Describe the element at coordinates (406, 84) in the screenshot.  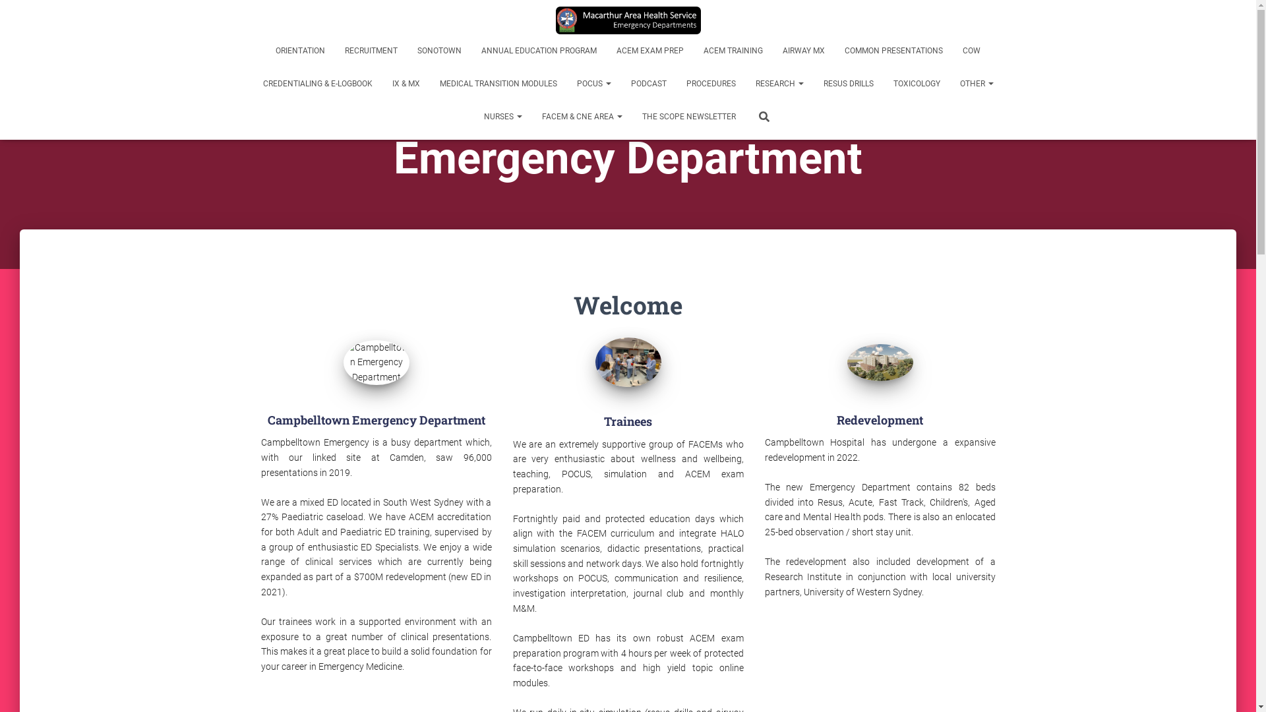
I see `IX & MX` at that location.